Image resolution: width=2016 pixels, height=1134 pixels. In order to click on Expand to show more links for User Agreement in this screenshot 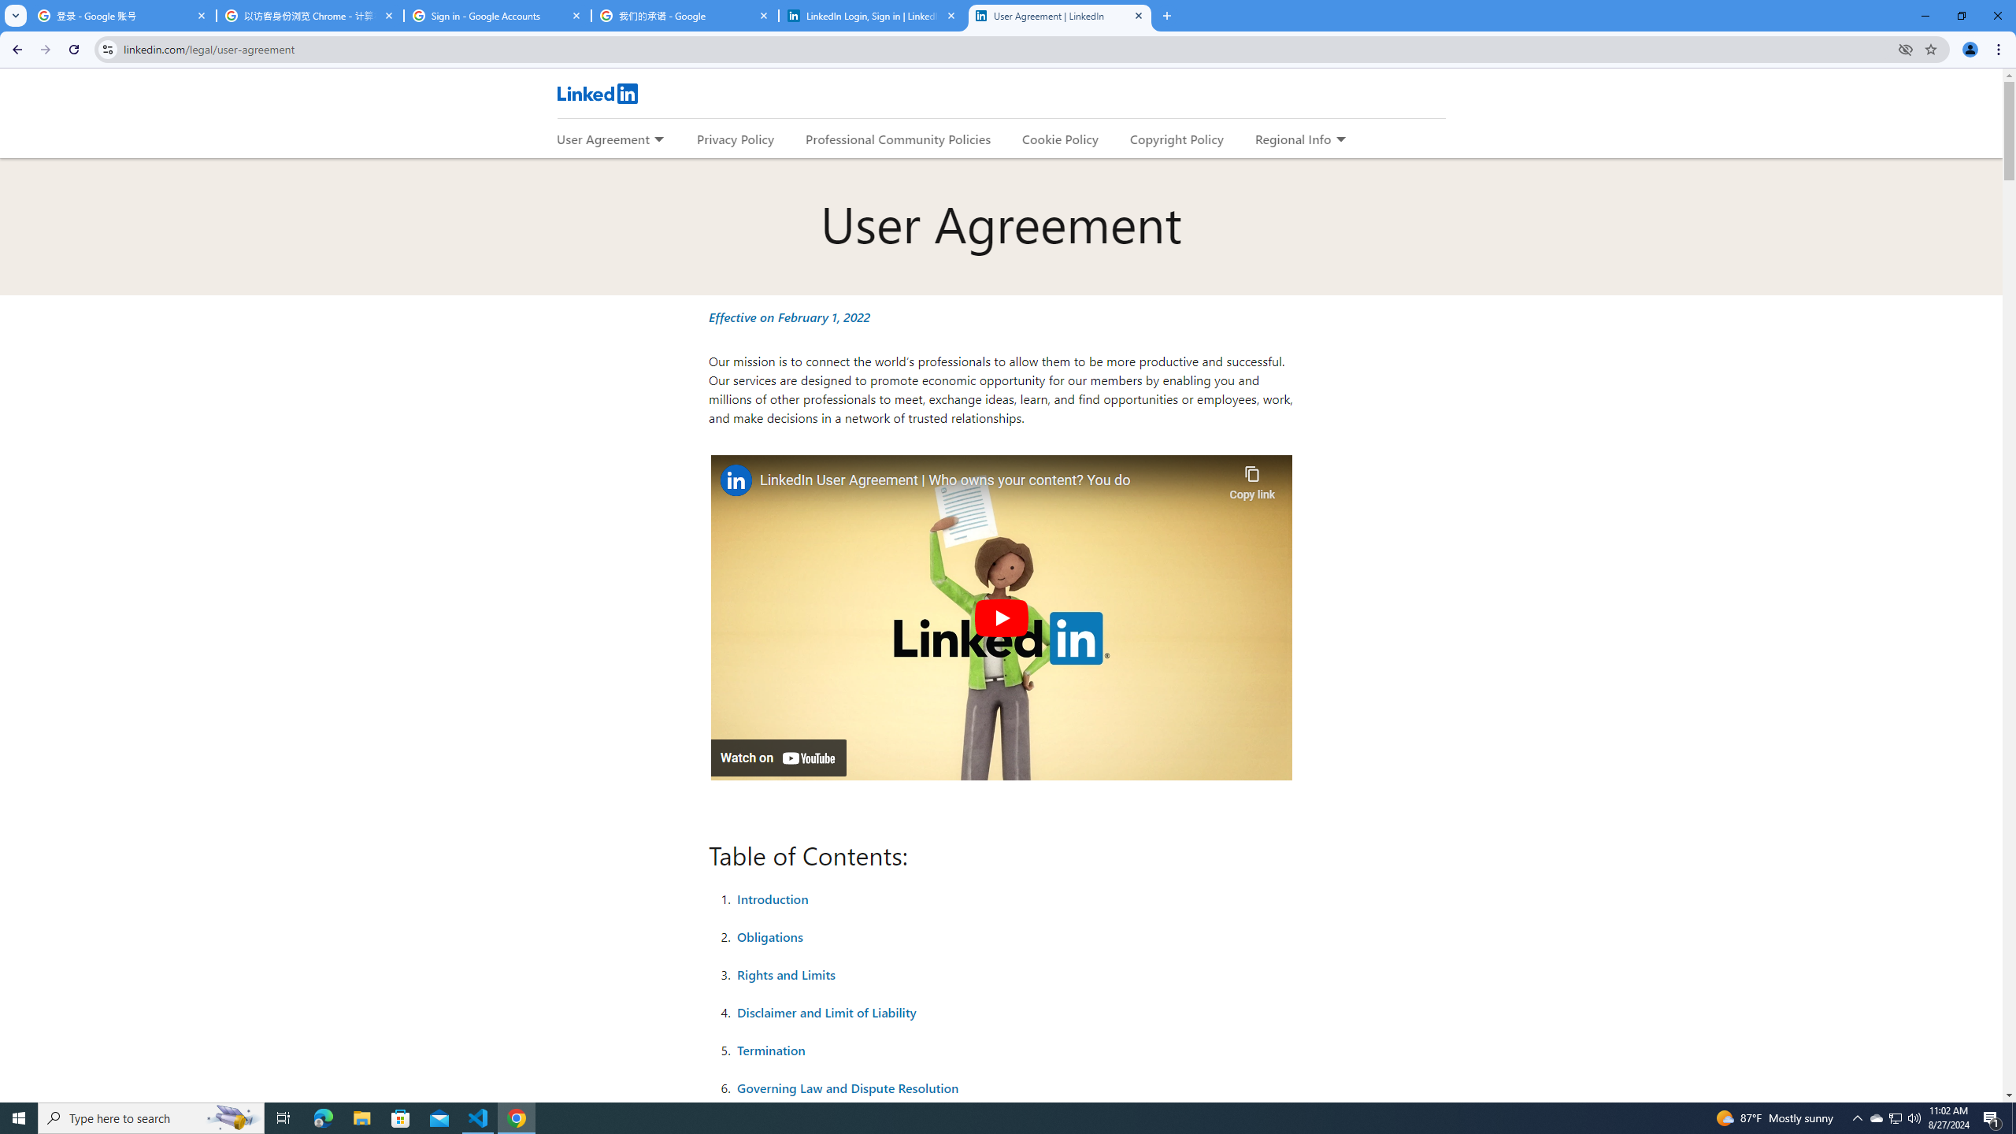, I will do `click(658, 140)`.